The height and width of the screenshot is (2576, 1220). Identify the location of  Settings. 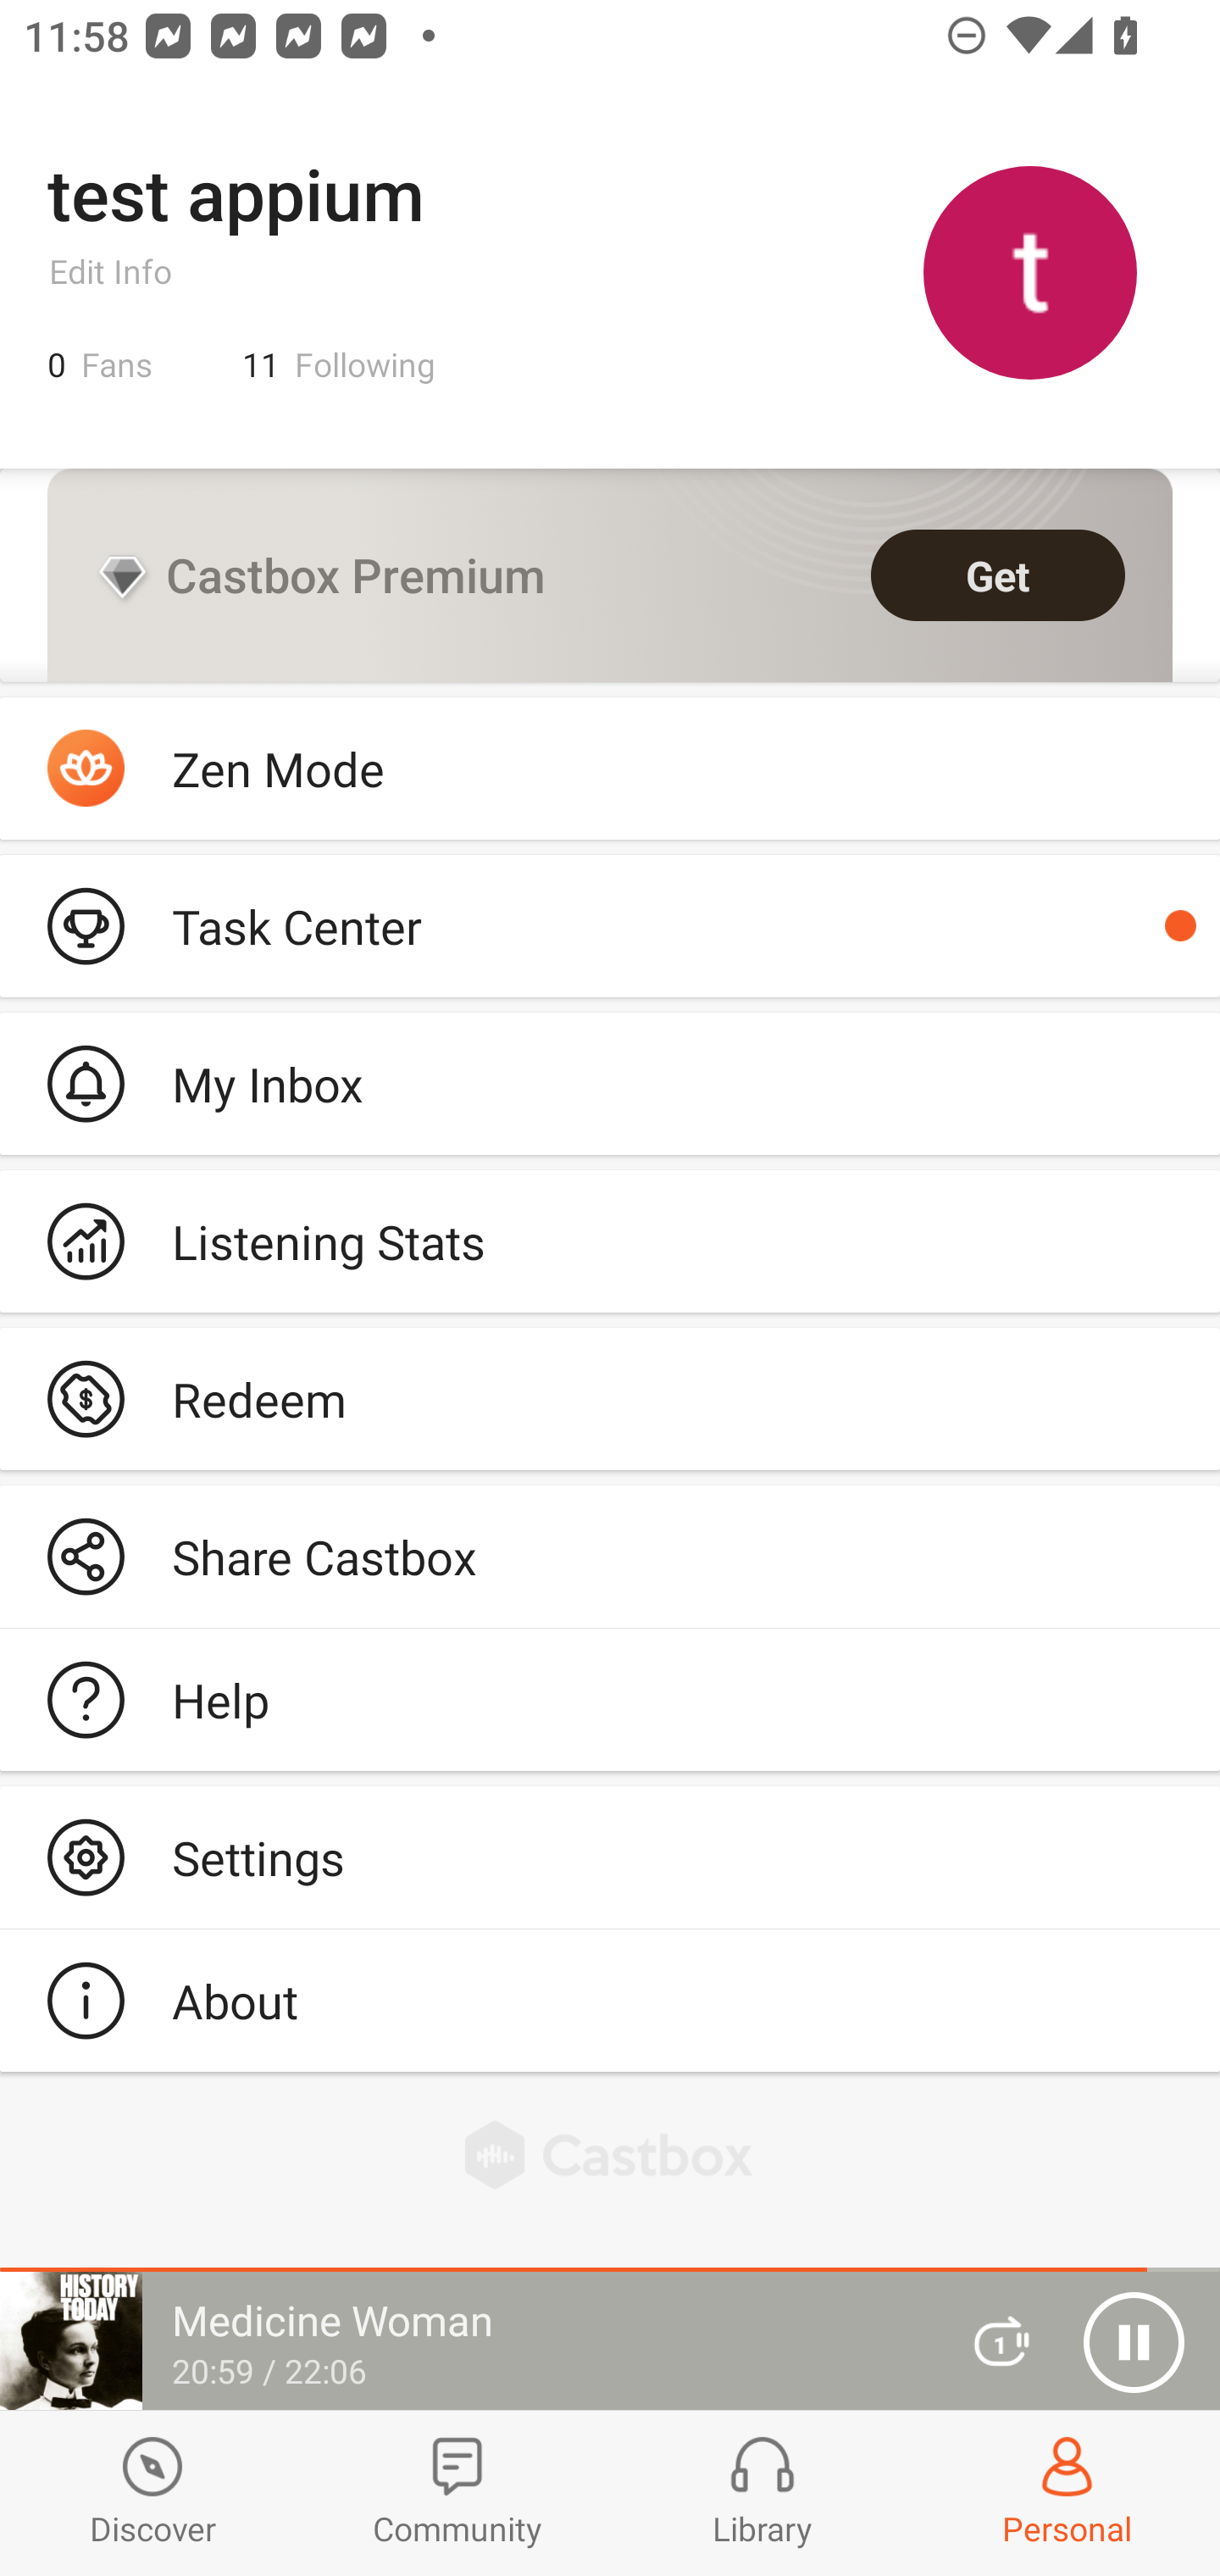
(610, 1857).